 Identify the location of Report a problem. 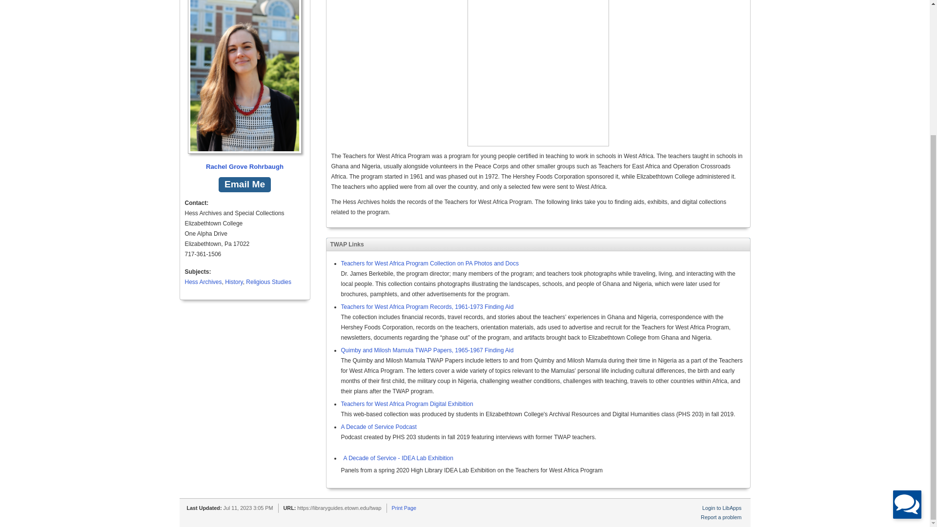
(721, 517).